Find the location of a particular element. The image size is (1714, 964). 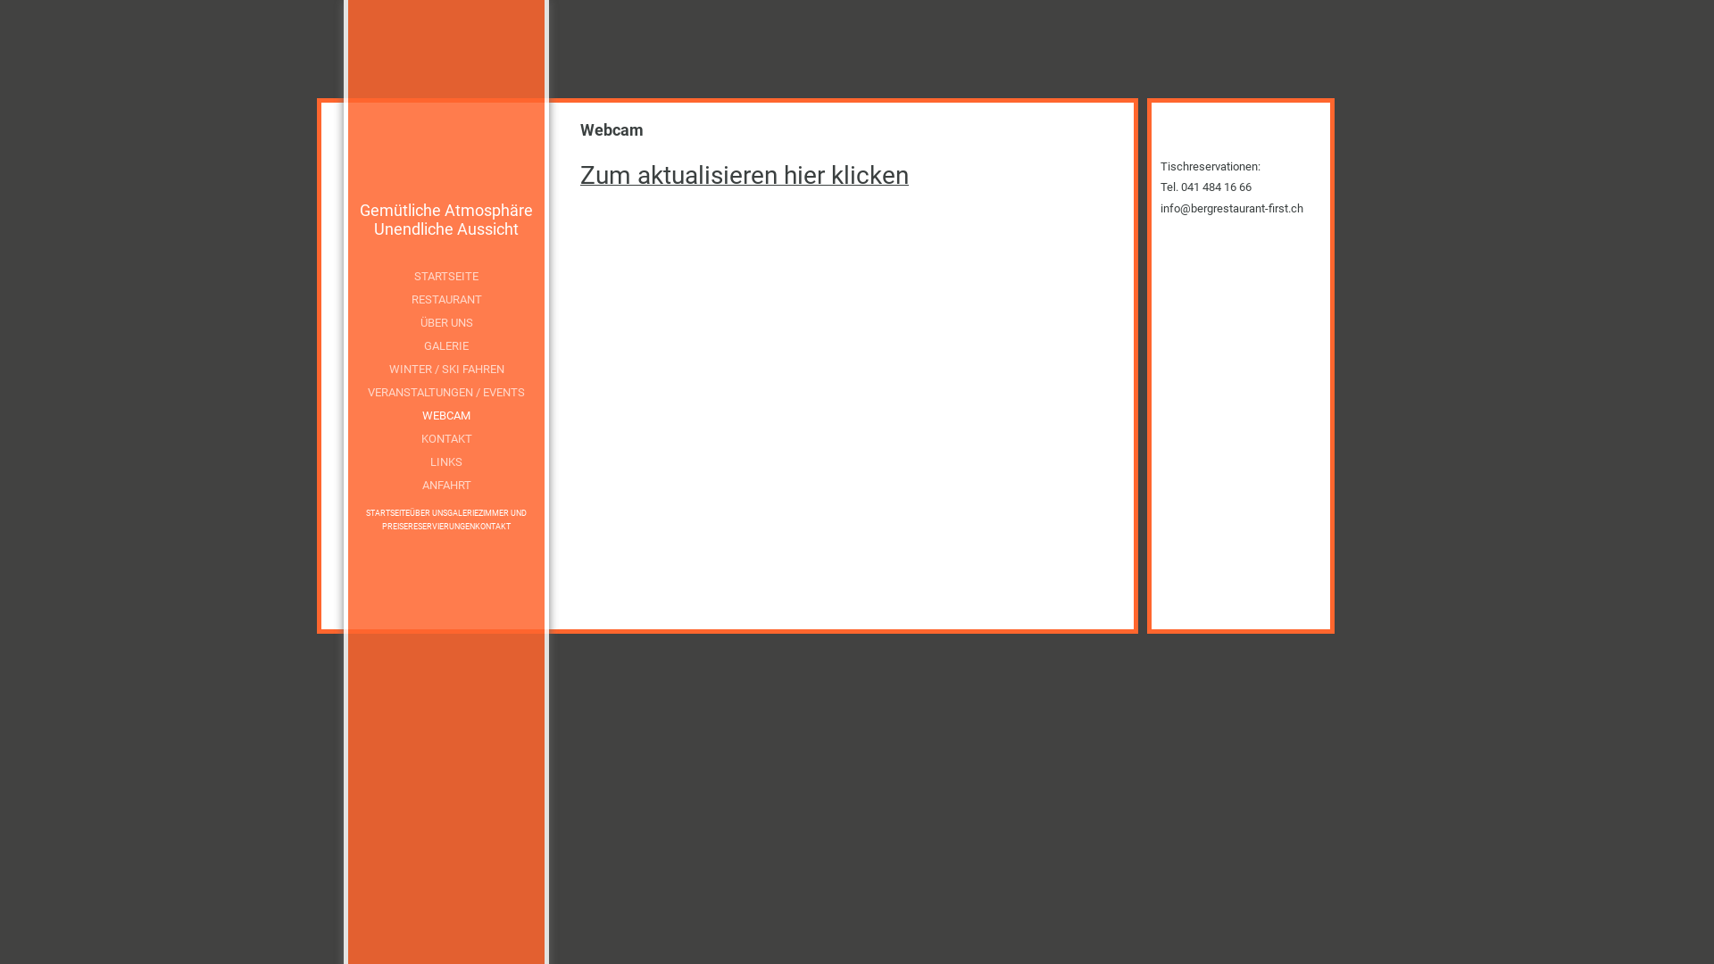

RESTAURANT is located at coordinates (446, 300).